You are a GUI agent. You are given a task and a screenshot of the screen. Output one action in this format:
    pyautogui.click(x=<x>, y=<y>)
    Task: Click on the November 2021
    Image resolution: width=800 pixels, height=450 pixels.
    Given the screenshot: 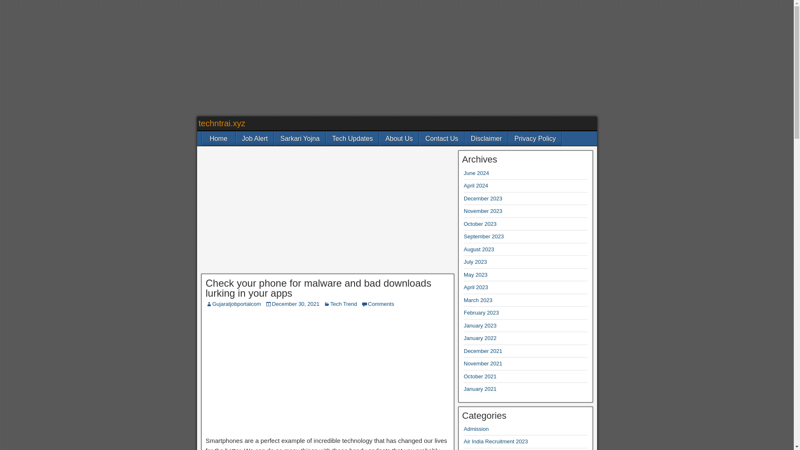 What is the action you would take?
    pyautogui.click(x=483, y=363)
    